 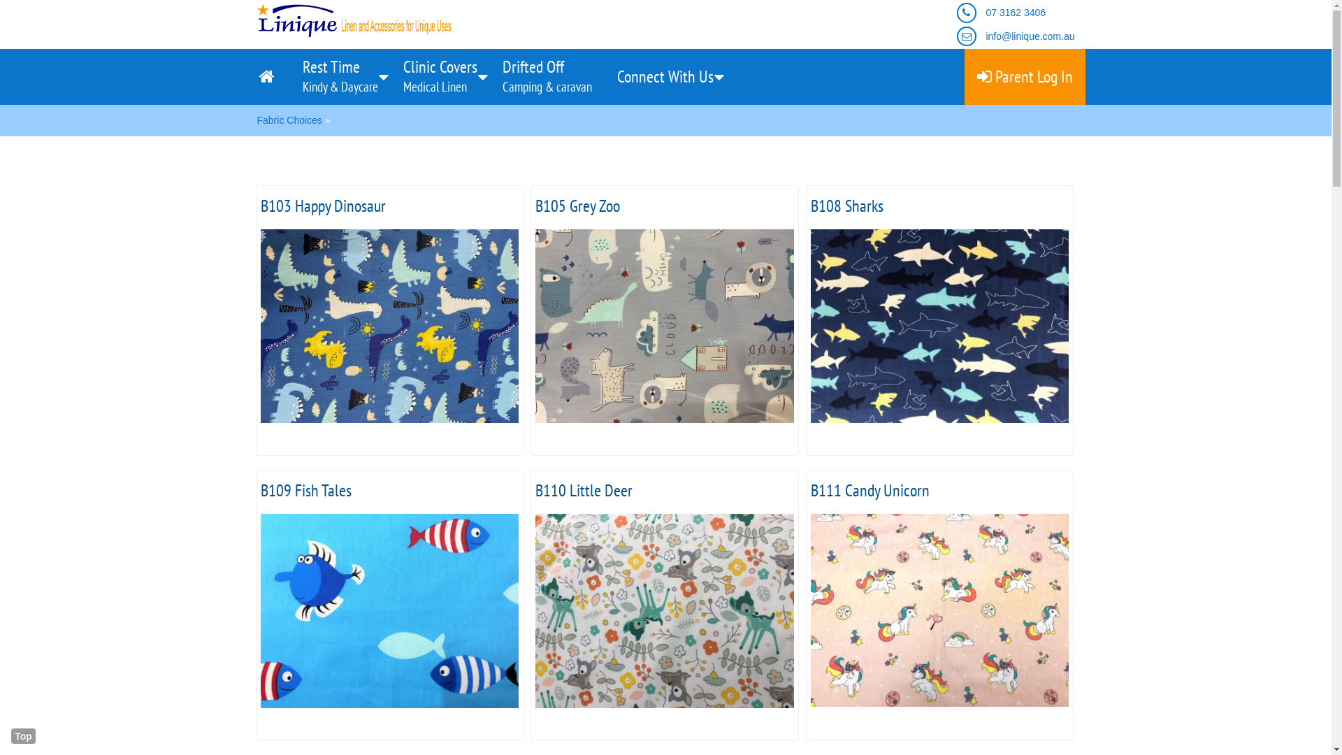 What do you see at coordinates (1016, 13) in the screenshot?
I see `07 3162 3406` at bounding box center [1016, 13].